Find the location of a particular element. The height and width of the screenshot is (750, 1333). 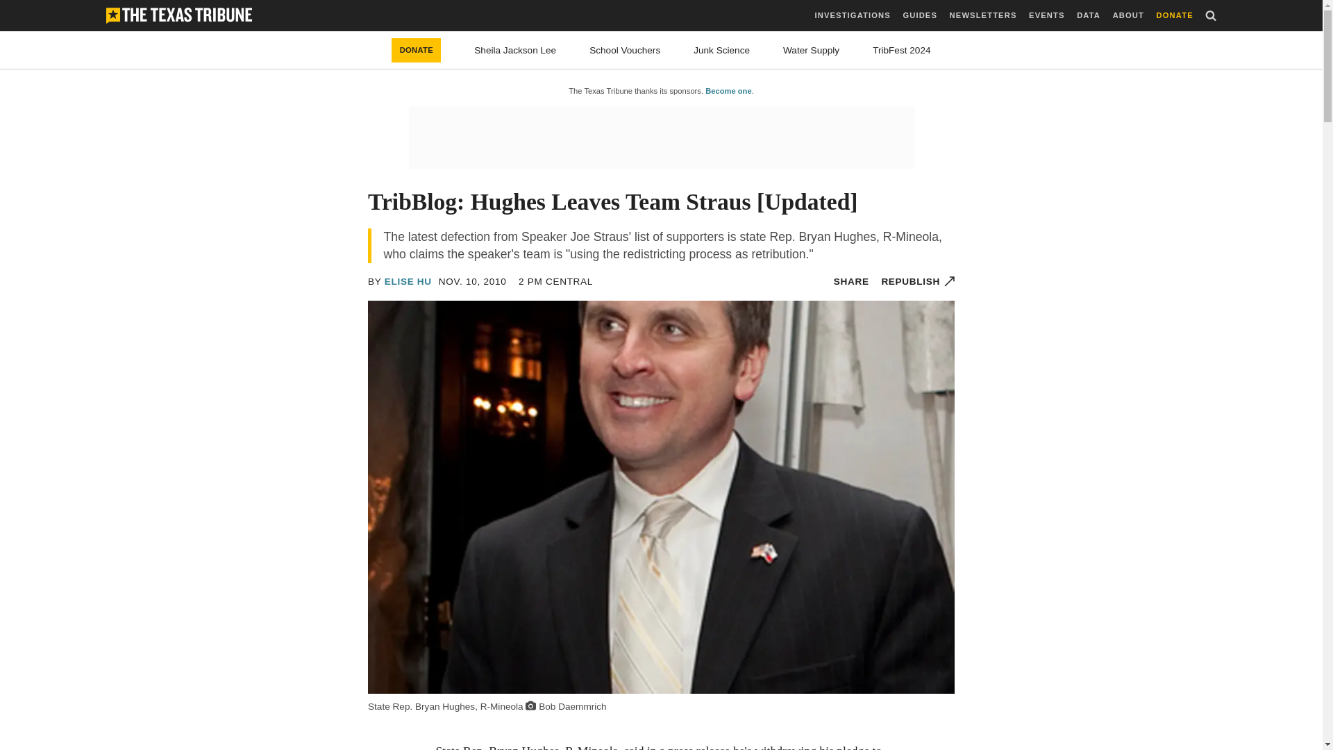

NEWSLETTERS is located at coordinates (983, 15).